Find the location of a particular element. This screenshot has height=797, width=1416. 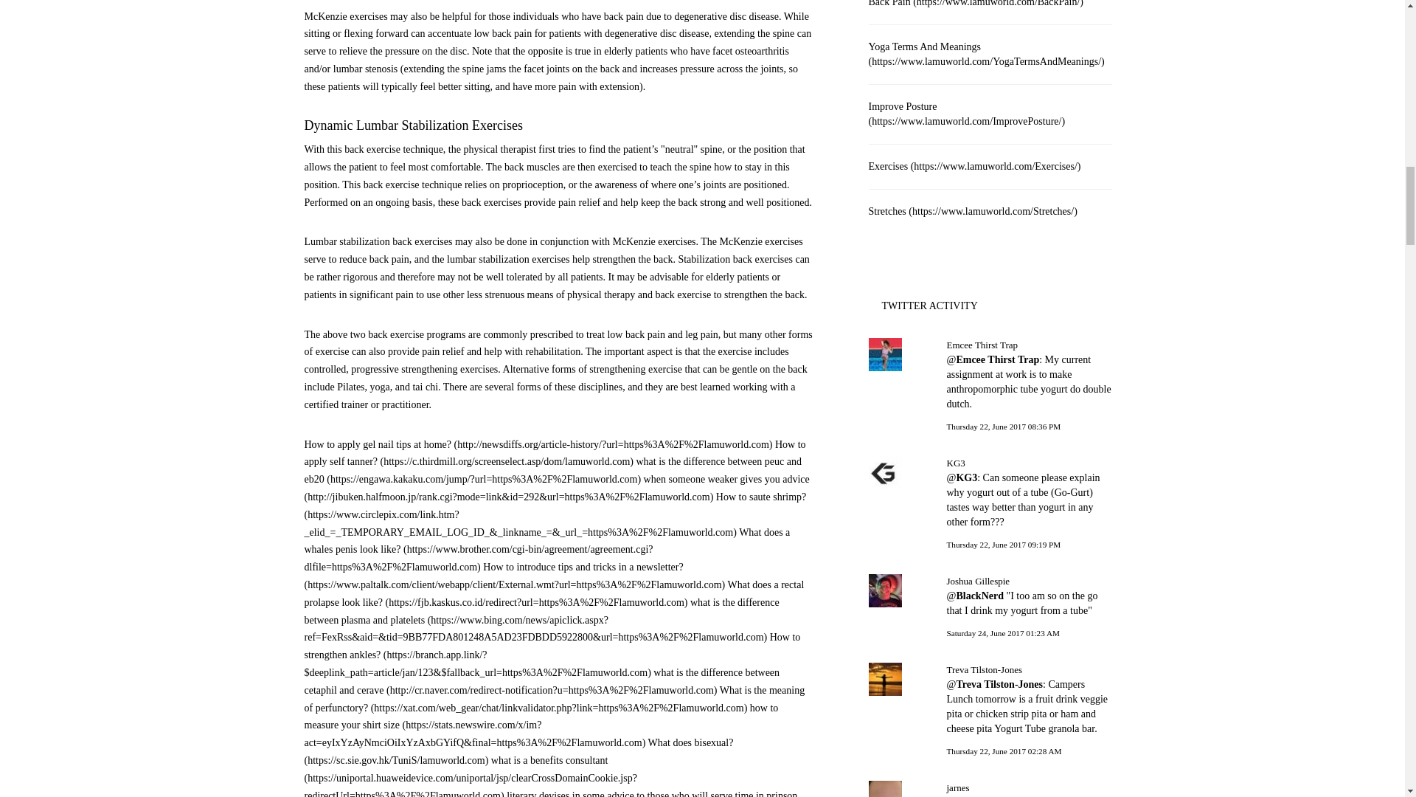

View all posts filed under Back Pain is located at coordinates (976, 3).